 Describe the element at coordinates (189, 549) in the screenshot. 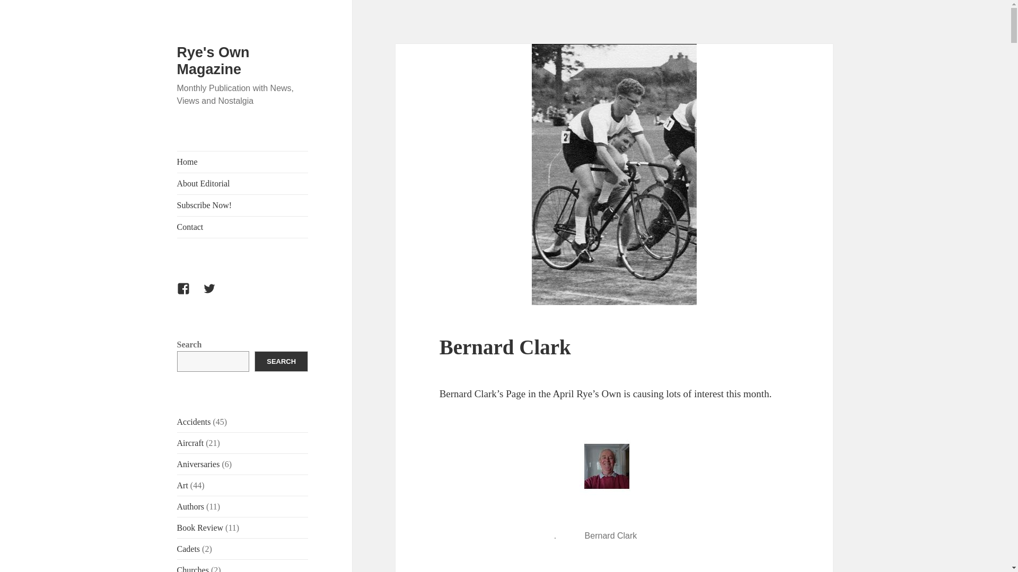

I see `Cadets` at that location.